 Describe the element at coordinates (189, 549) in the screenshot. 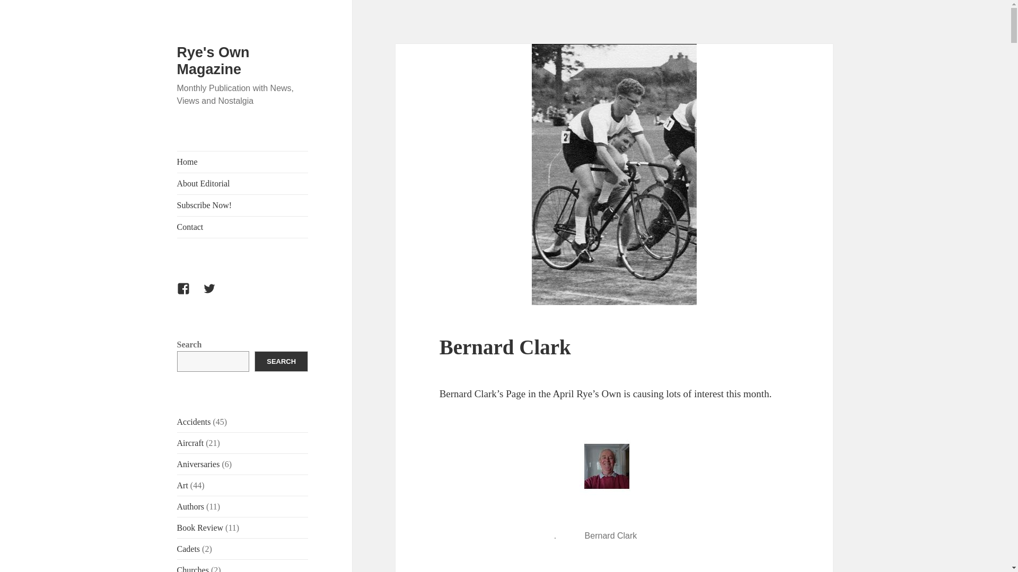

I see `Cadets` at that location.